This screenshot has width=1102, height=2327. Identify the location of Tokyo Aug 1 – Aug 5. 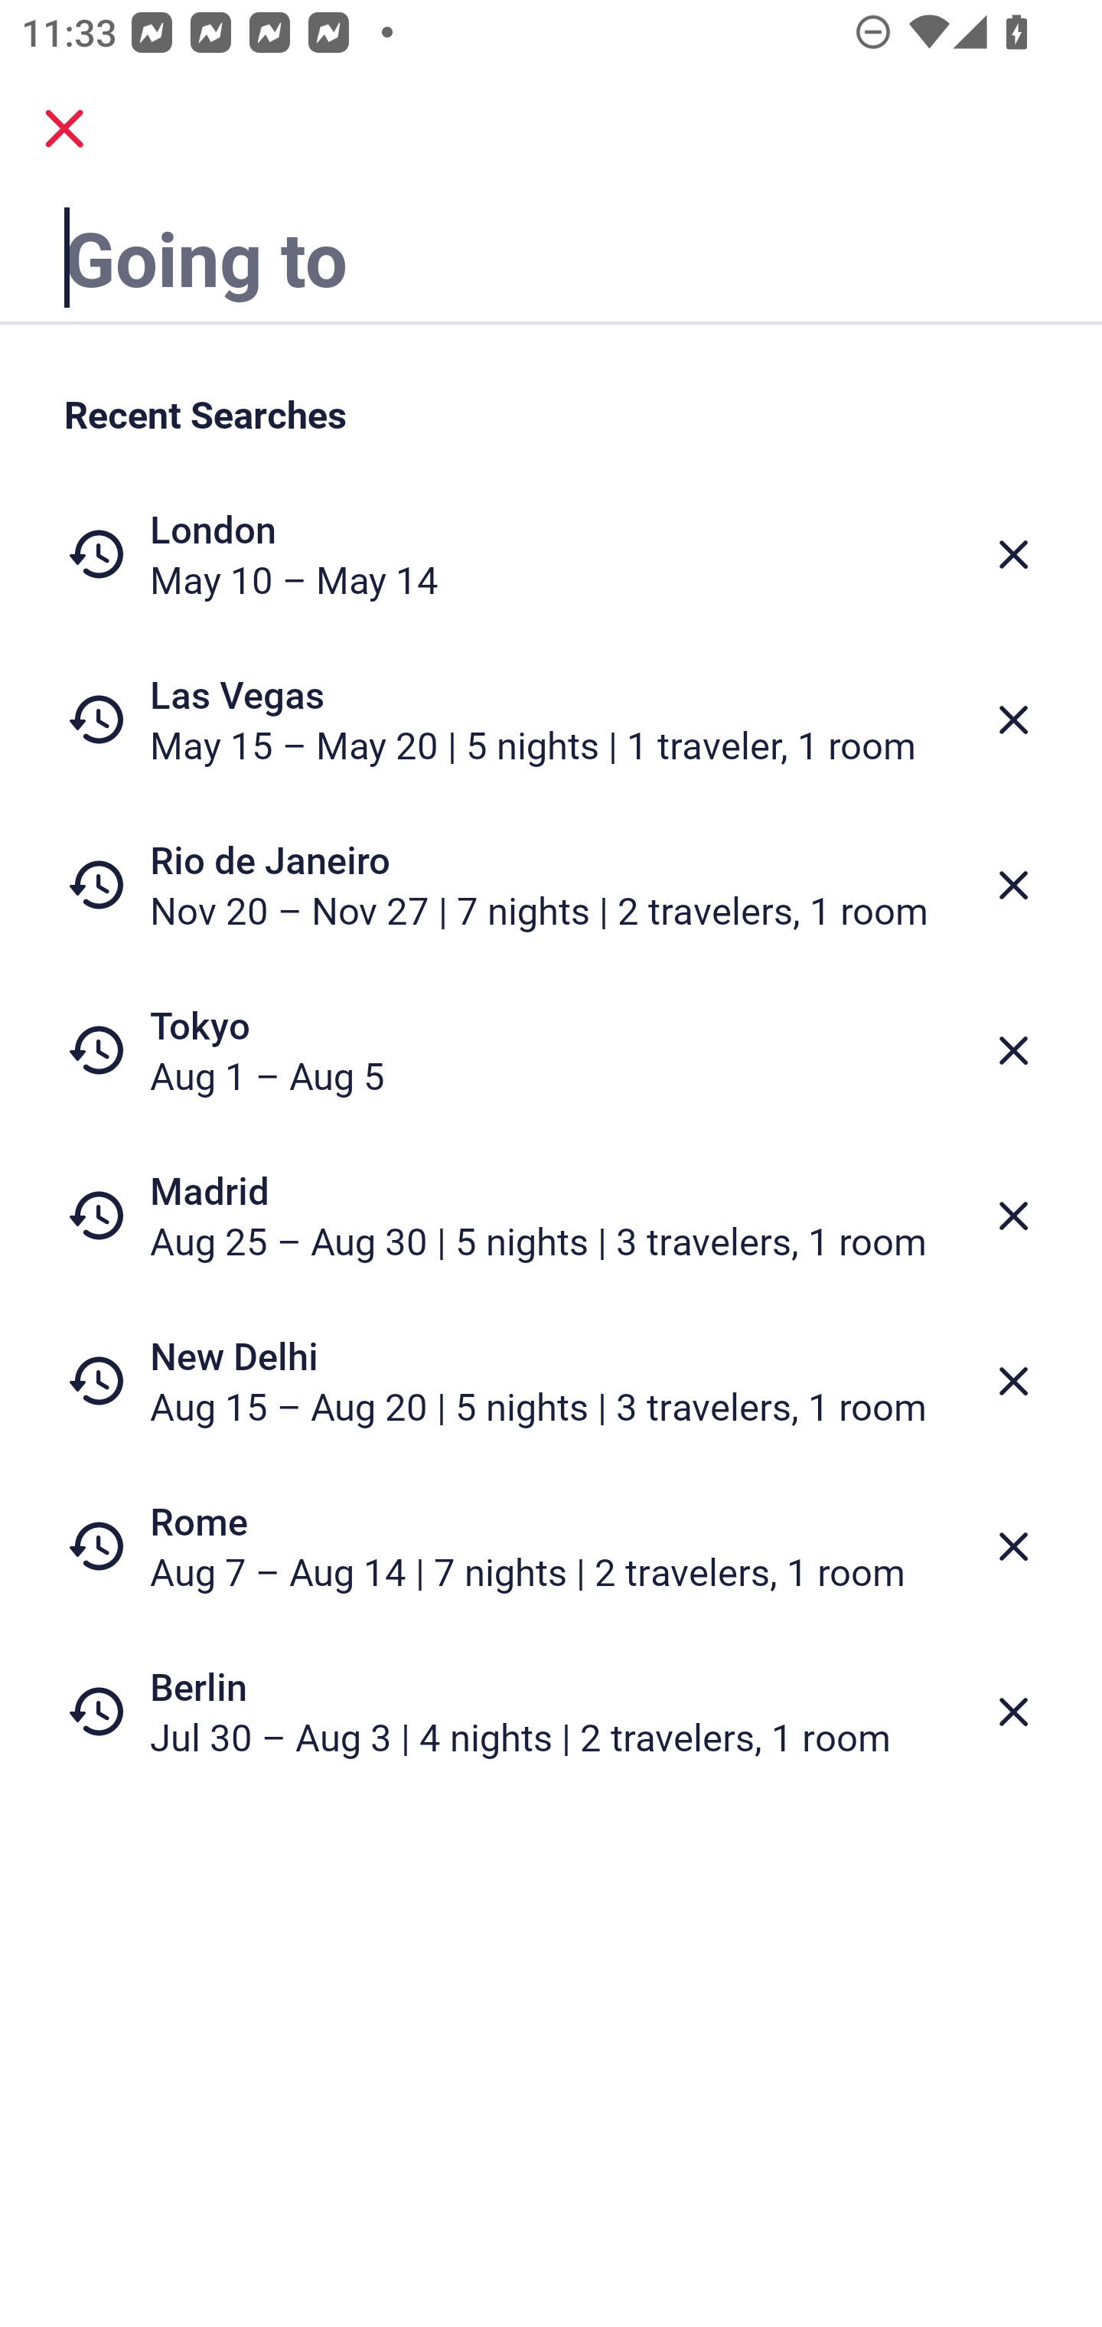
(551, 1050).